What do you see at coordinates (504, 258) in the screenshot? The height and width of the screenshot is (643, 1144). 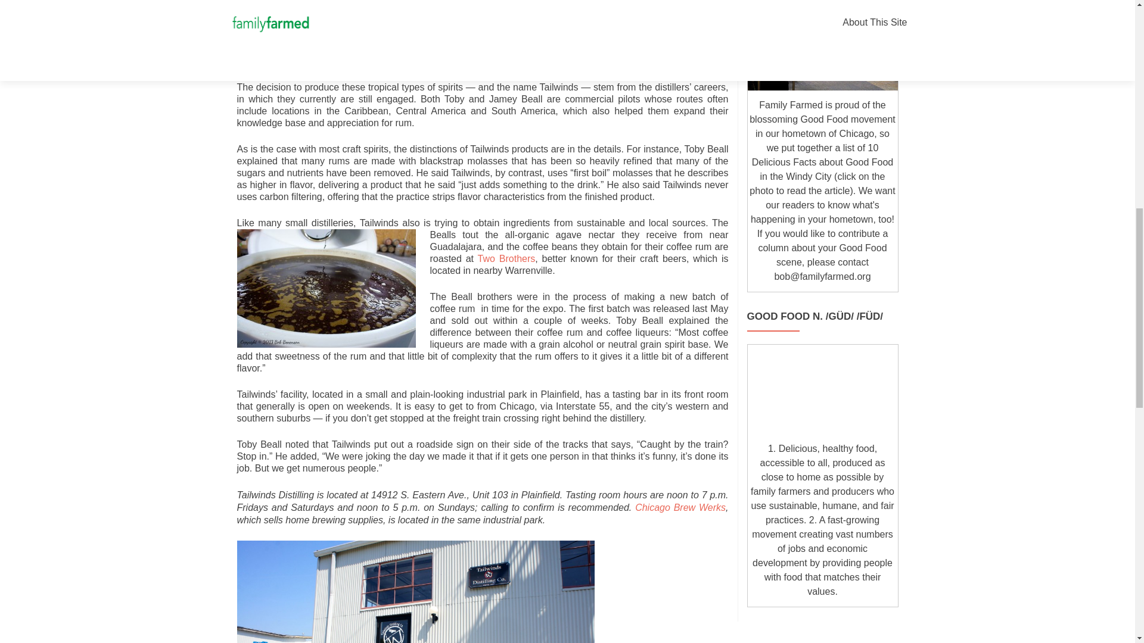 I see `Two Brothers` at bounding box center [504, 258].